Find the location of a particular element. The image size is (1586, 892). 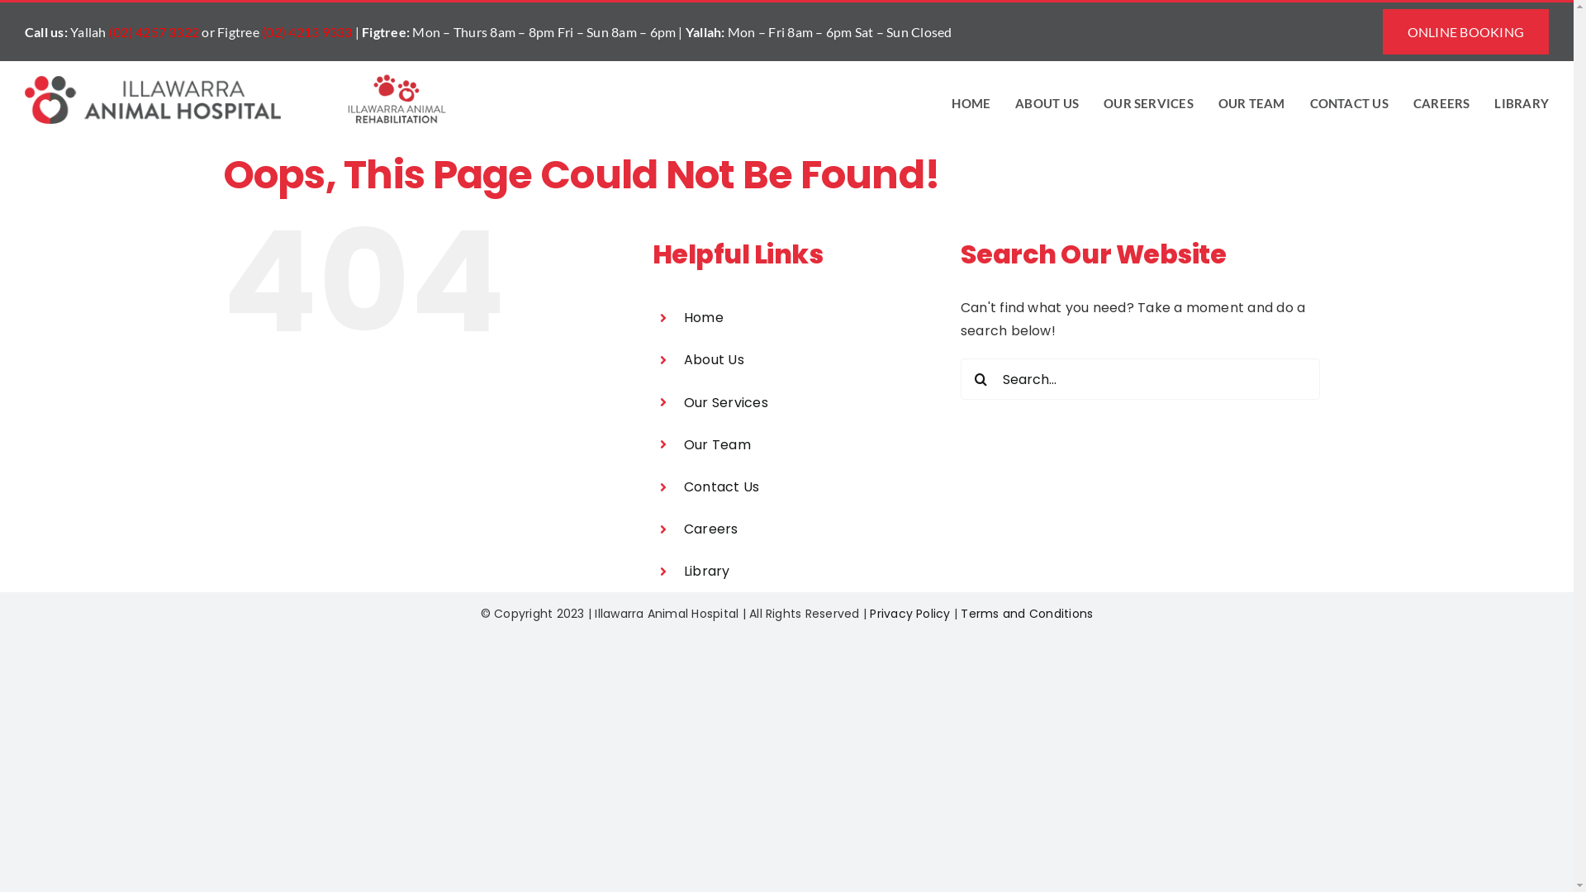

Careers is located at coordinates (711, 529).